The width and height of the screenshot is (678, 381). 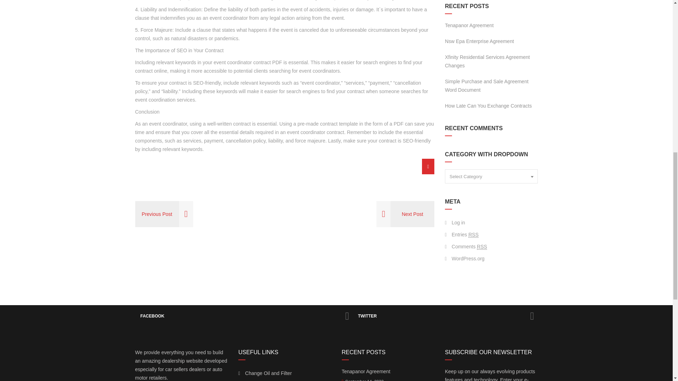 I want to click on Previous Post, so click(x=164, y=214).